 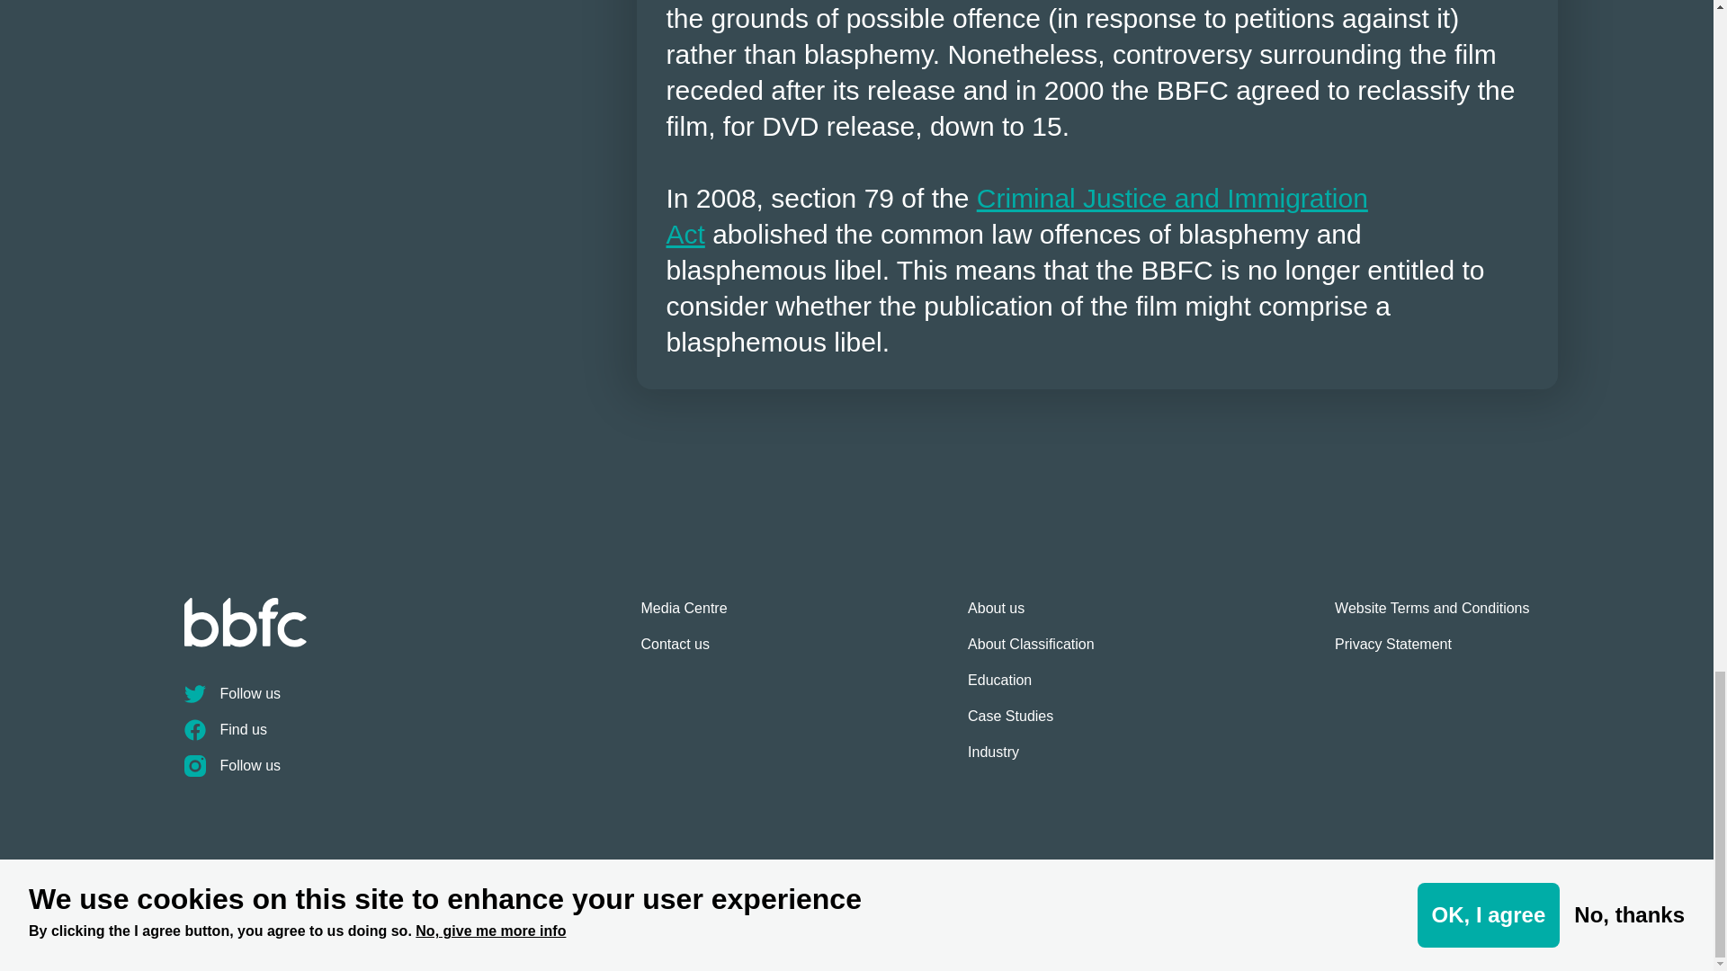 I want to click on Media Centre, so click(x=684, y=616).